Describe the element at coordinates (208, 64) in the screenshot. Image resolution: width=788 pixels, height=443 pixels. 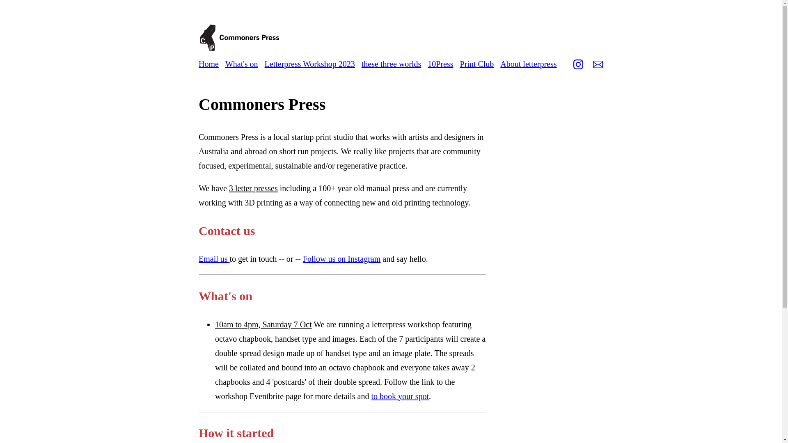
I see `Home` at that location.